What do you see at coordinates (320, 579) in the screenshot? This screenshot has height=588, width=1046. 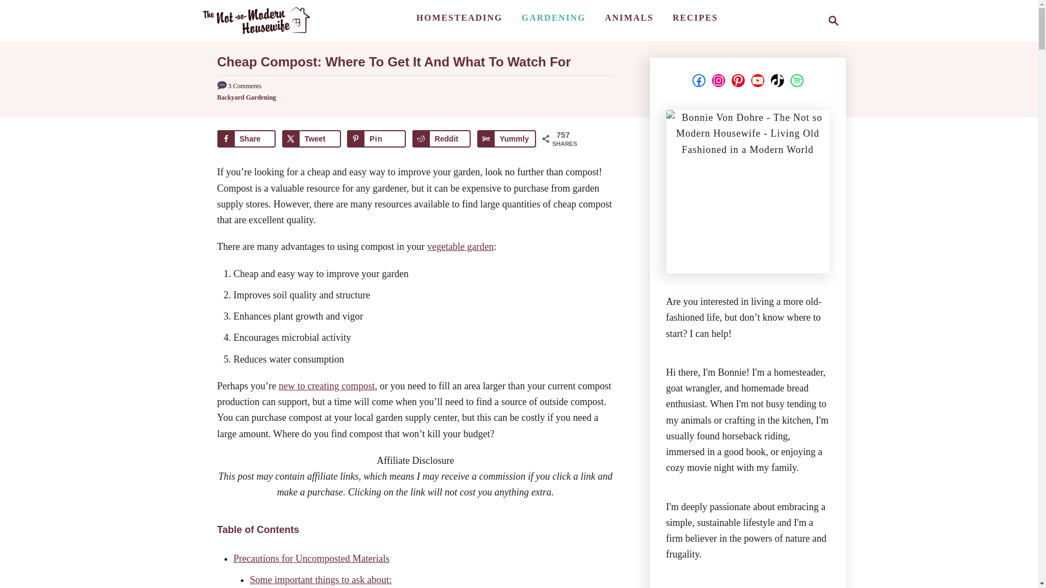 I see `Some important things to ask about:` at bounding box center [320, 579].